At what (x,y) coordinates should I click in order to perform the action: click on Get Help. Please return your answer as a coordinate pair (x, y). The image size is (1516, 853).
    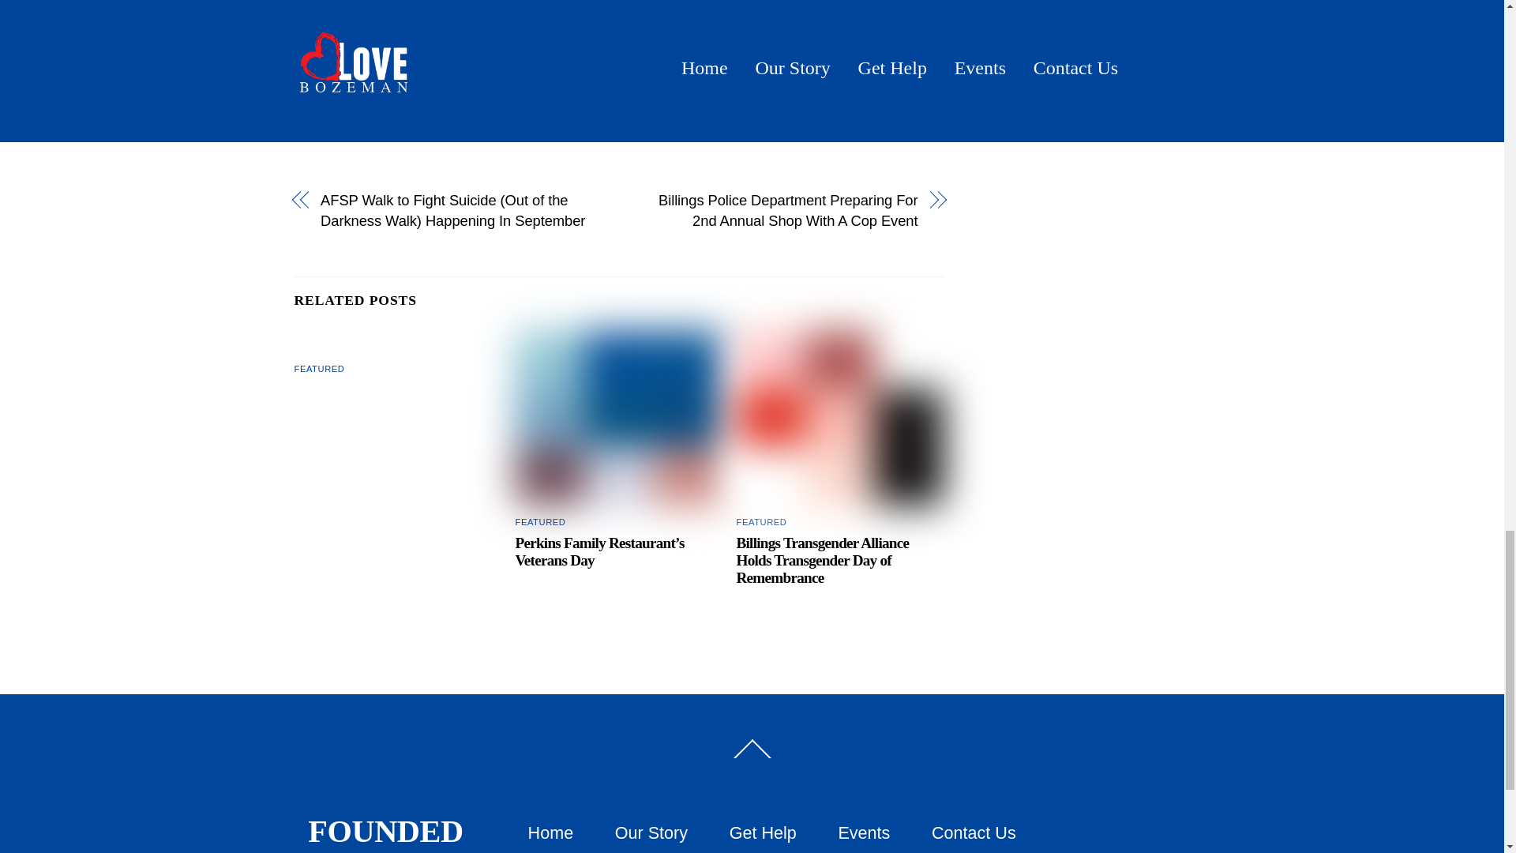
    Looking at the image, I should click on (763, 832).